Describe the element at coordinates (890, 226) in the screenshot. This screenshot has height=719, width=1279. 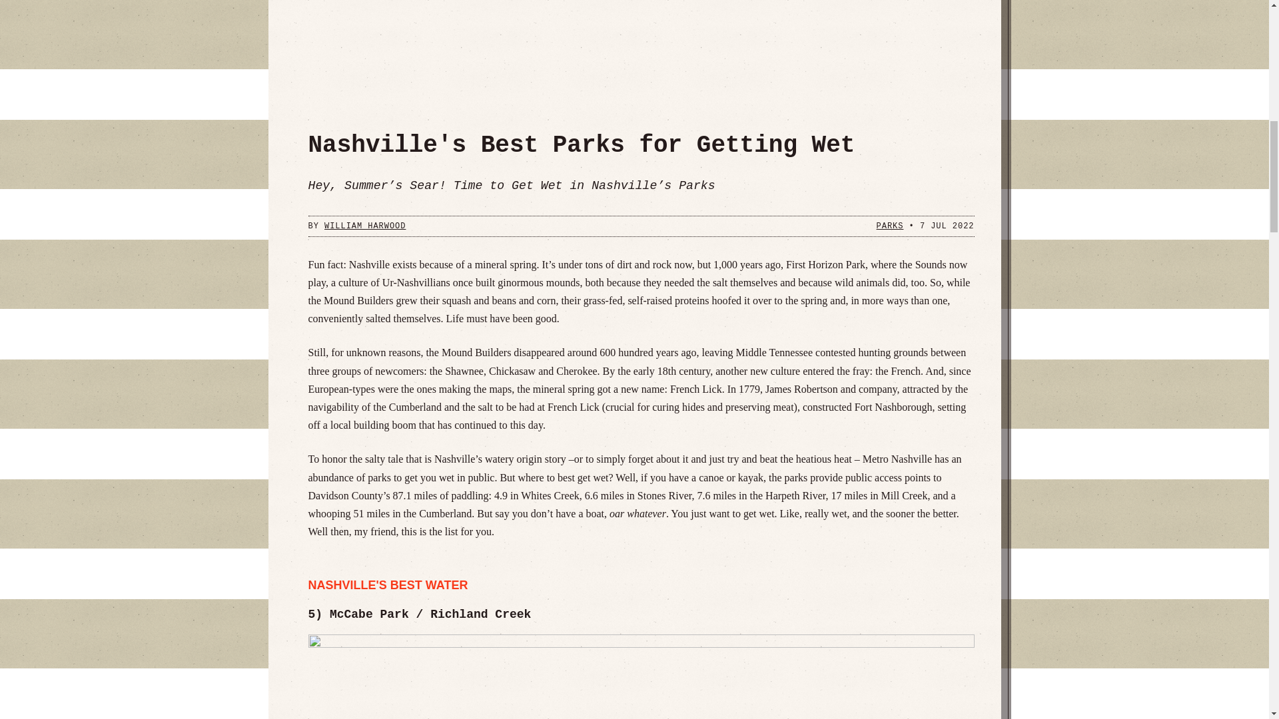
I see `PARKS` at that location.